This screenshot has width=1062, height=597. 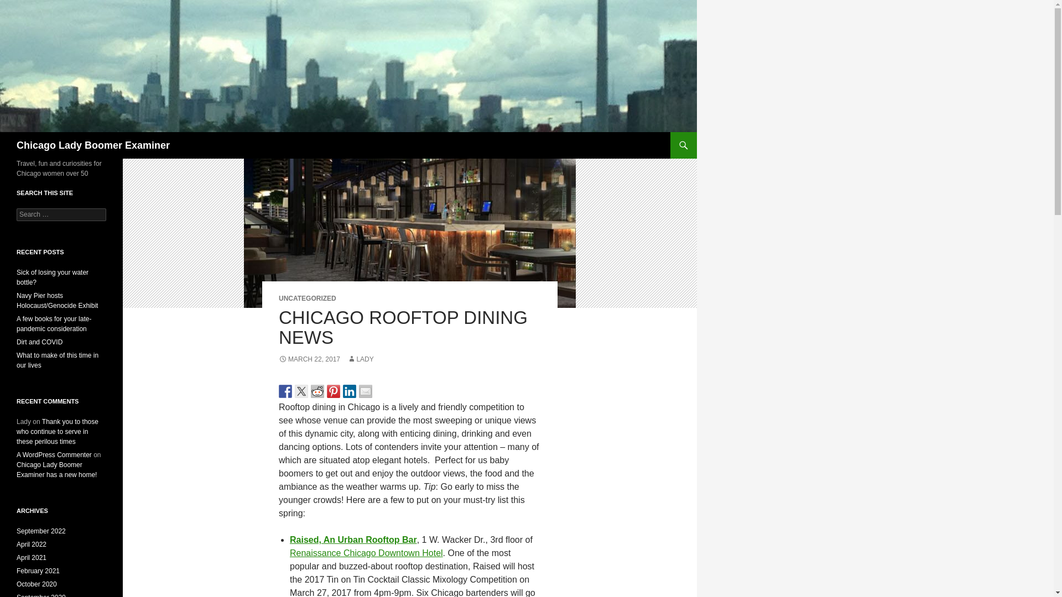 I want to click on Share on Reddit, so click(x=317, y=391).